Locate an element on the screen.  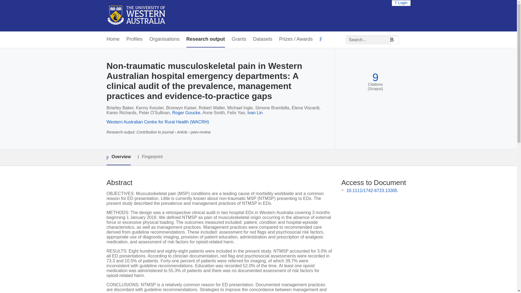
Grants is located at coordinates (239, 39).